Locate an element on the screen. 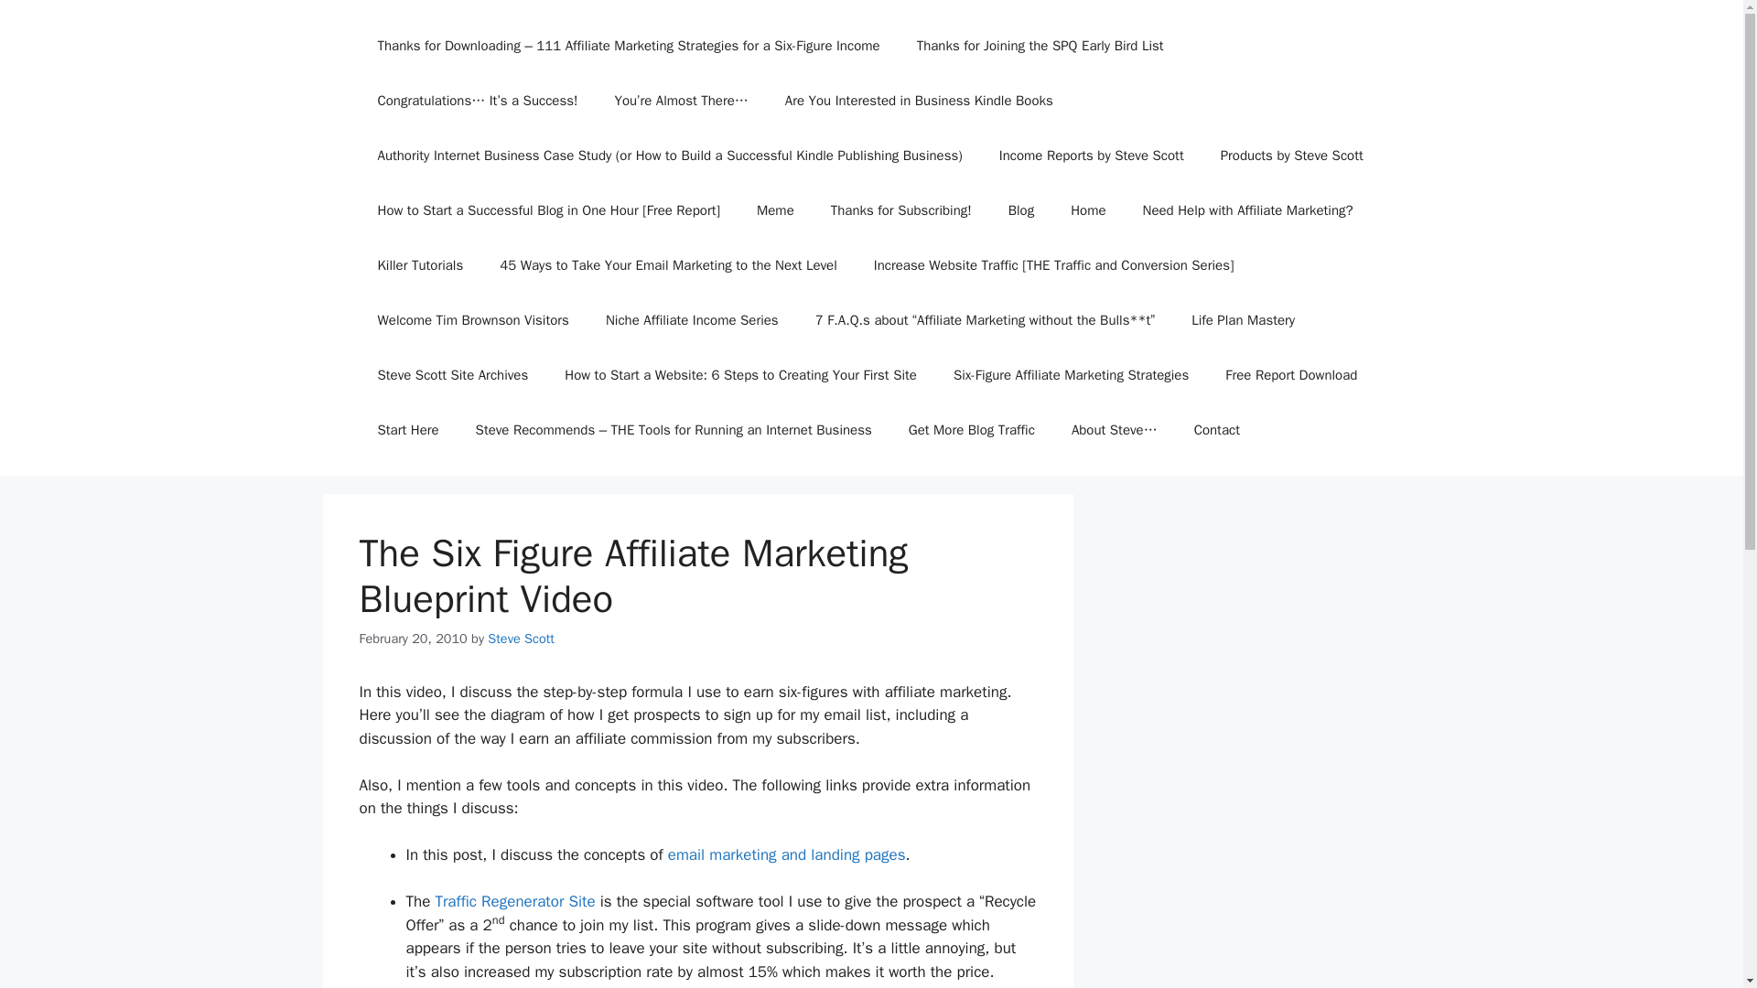 The height and width of the screenshot is (988, 1757). Thanks for Subscribing! is located at coordinates (900, 210).